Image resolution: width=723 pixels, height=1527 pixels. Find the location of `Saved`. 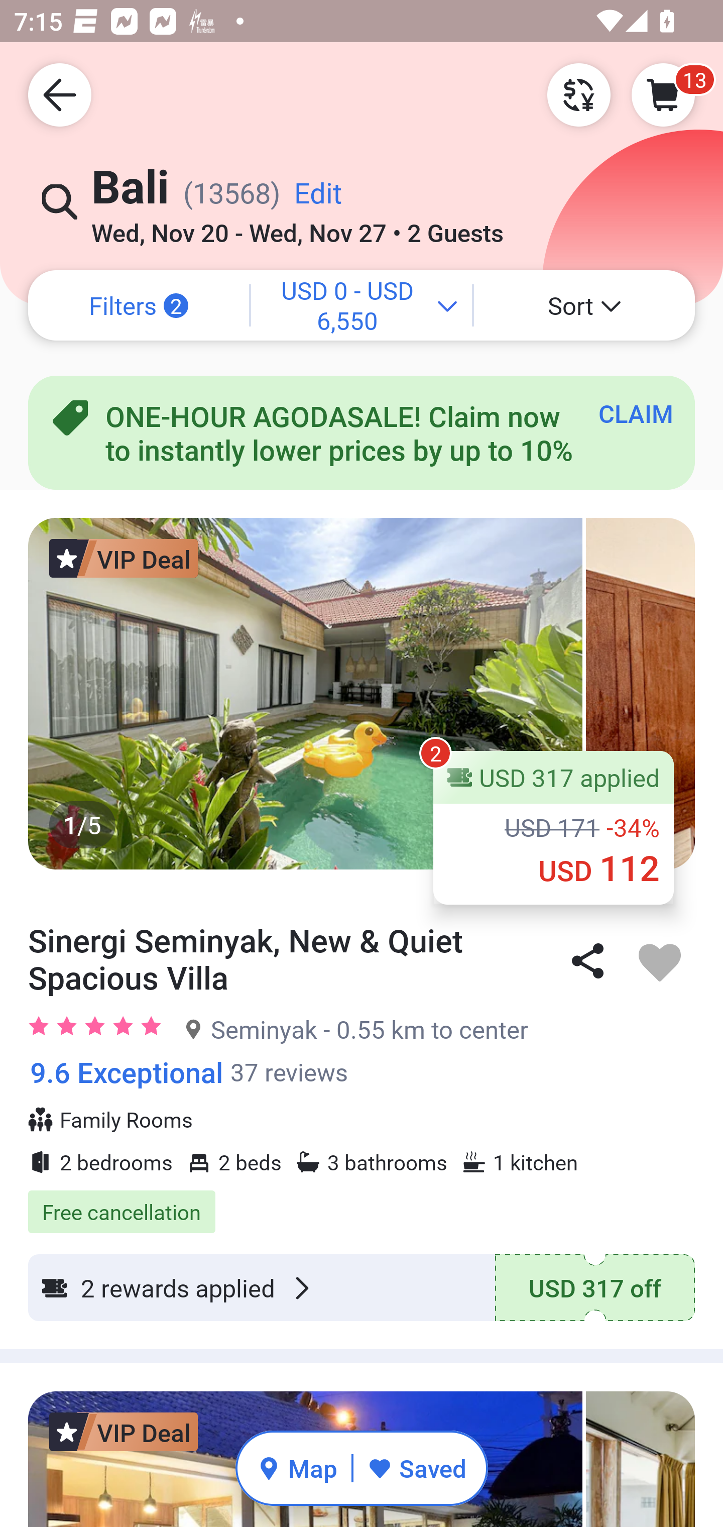

Saved is located at coordinates (417, 1468).